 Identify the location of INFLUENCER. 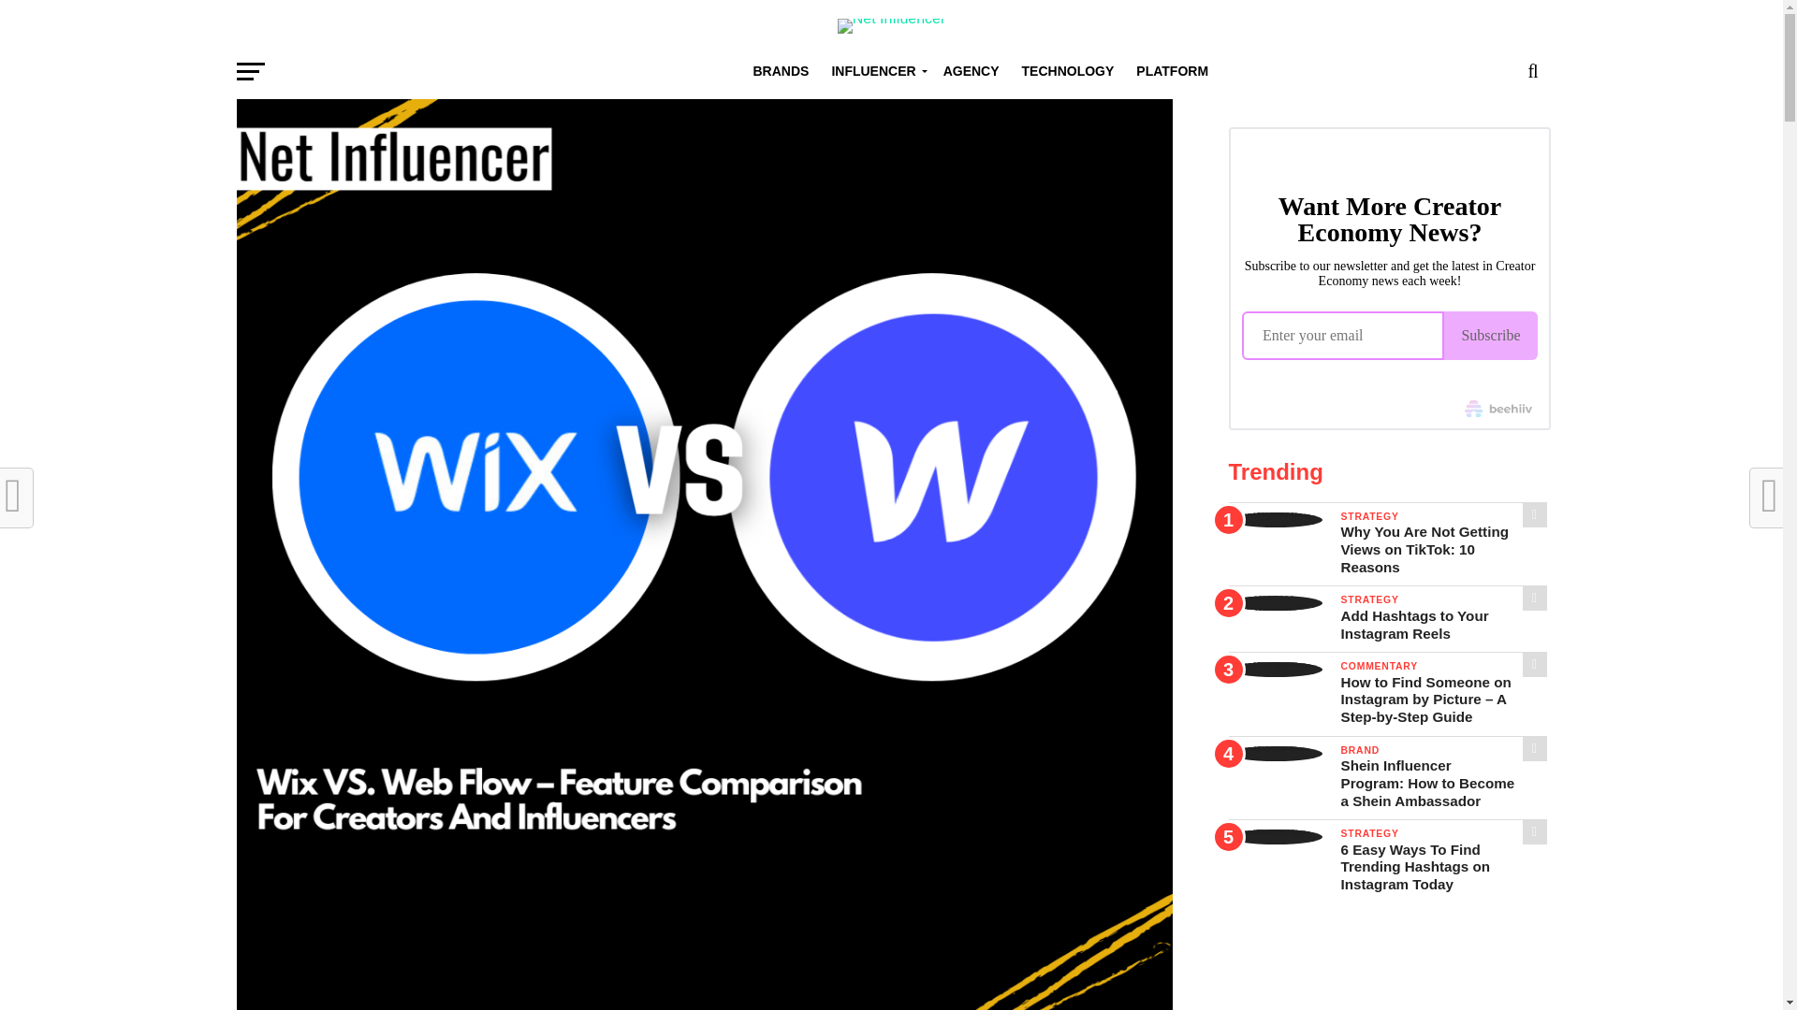
(874, 71).